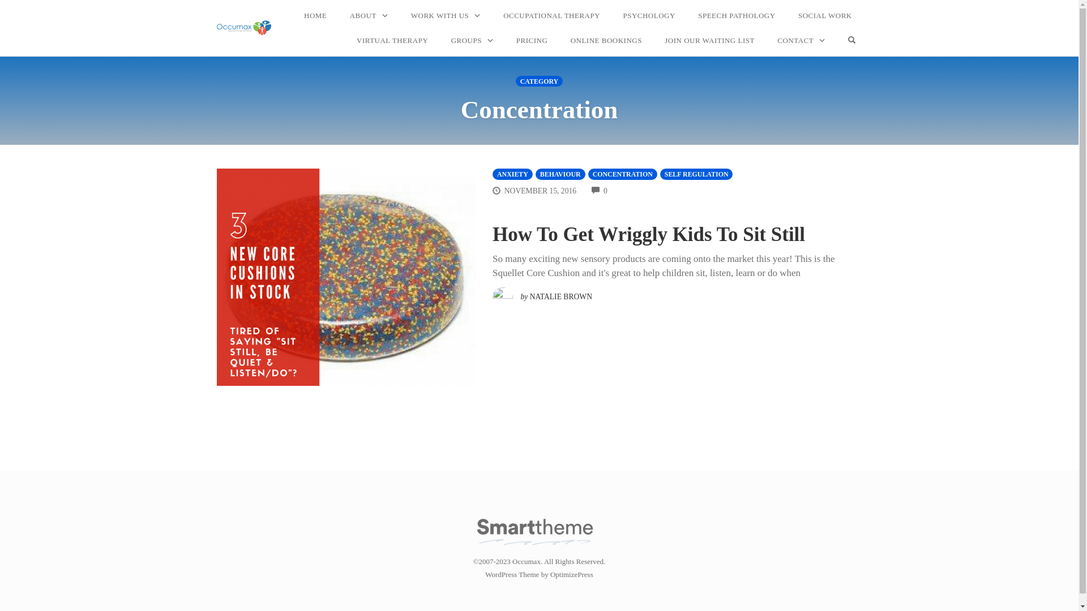 This screenshot has width=1087, height=611. What do you see at coordinates (535, 530) in the screenshot?
I see `Occumax` at bounding box center [535, 530].